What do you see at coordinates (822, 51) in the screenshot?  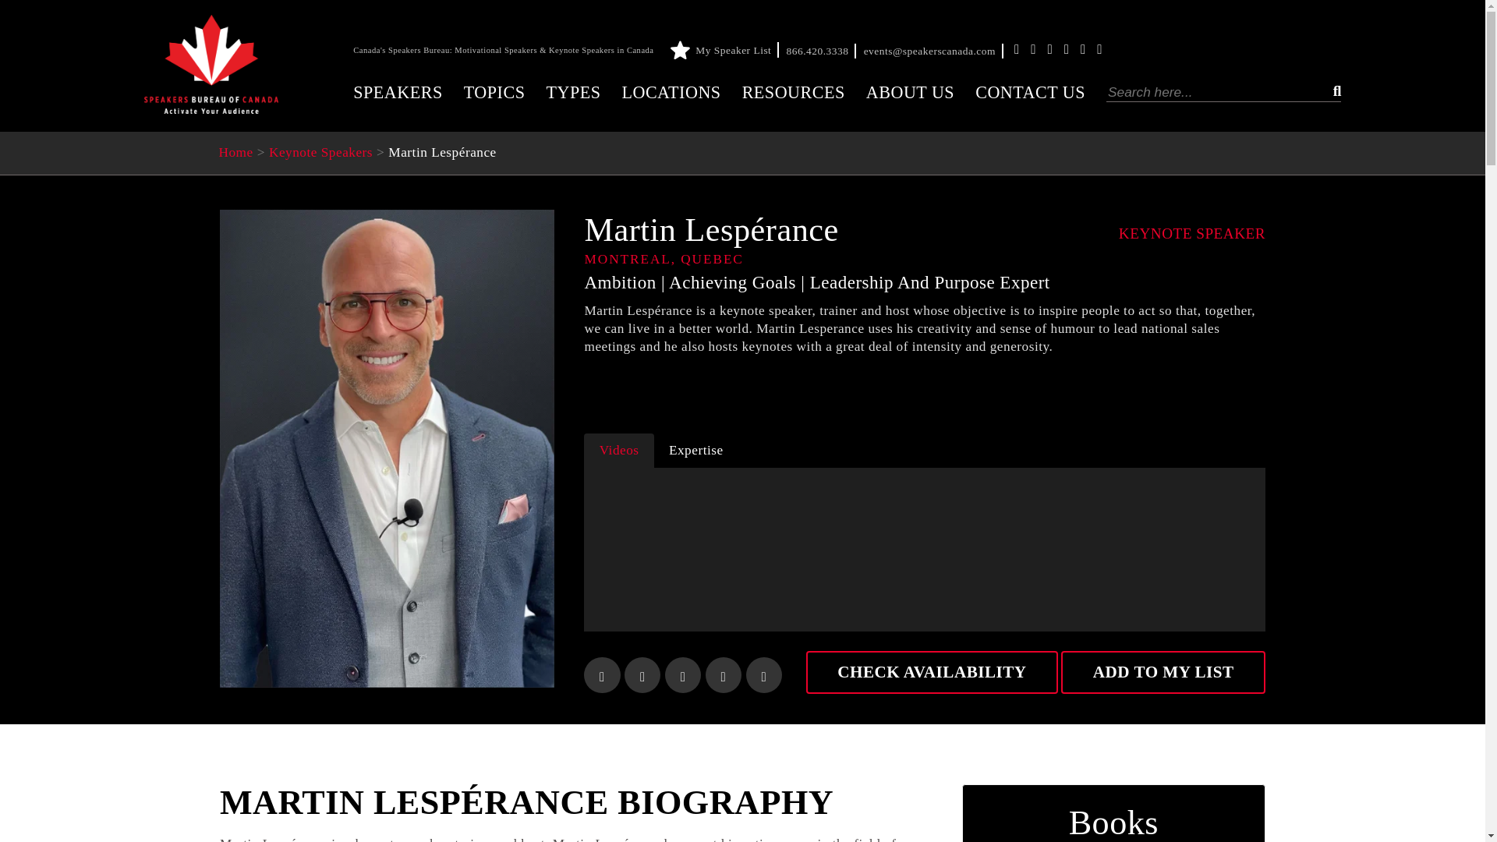 I see `866.420.3338` at bounding box center [822, 51].